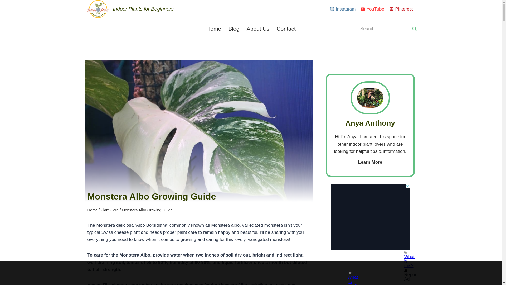 The width and height of the screenshot is (506, 285). Describe the element at coordinates (233, 28) in the screenshot. I see `Blog` at that location.